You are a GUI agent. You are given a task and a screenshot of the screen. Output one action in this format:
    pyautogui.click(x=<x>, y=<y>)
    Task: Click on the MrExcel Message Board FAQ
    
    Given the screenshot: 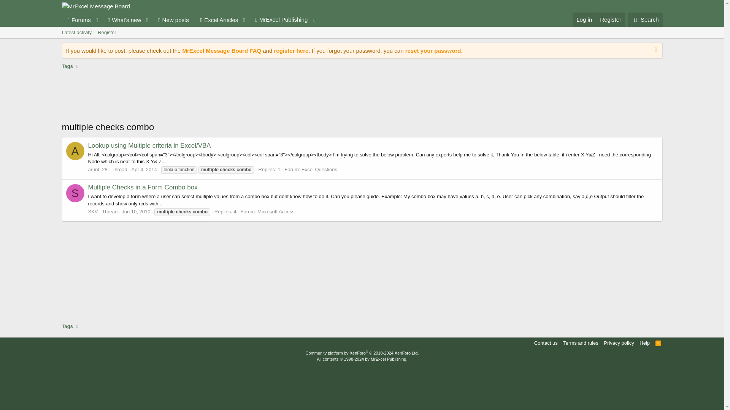 What is the action you would take?
    pyautogui.click(x=106, y=33)
    